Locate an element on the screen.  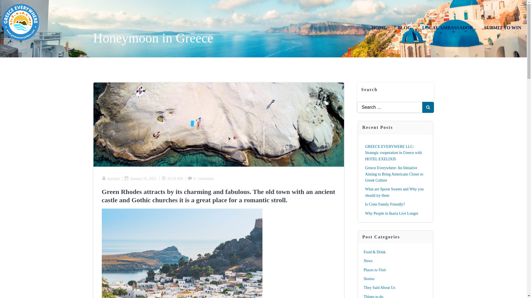
LOCAL AMBASSADOR is located at coordinates (447, 28).